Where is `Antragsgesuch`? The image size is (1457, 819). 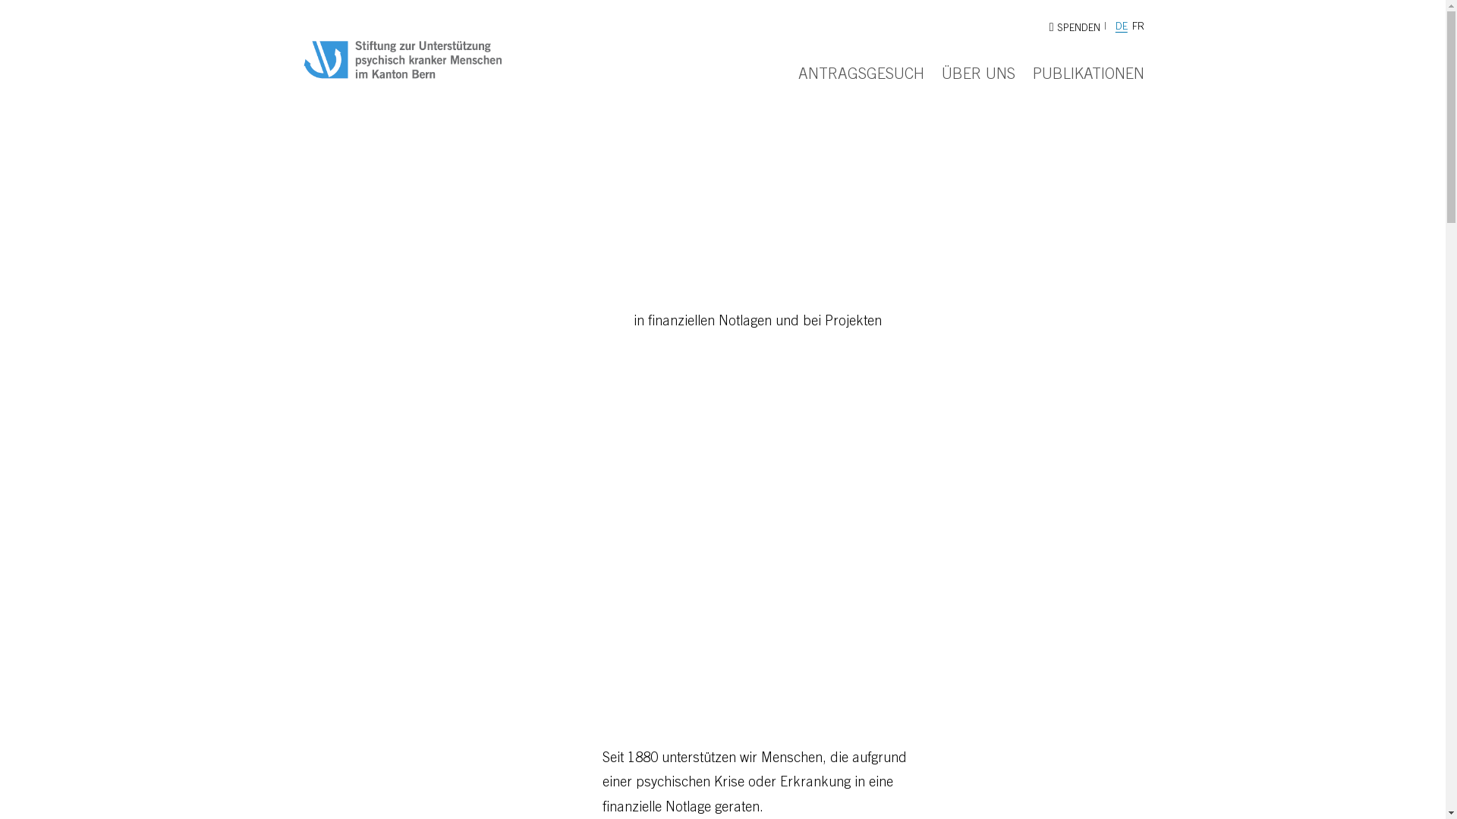 Antragsgesuch is located at coordinates (695, 388).